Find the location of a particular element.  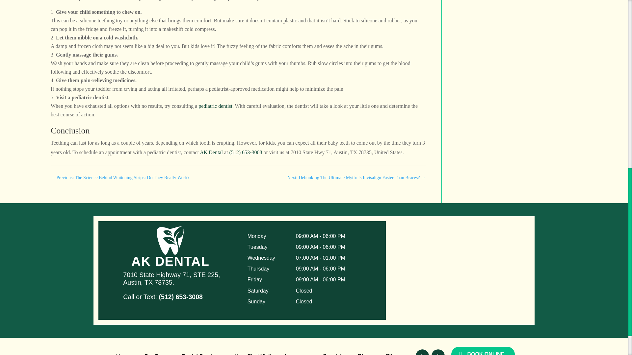

Blogs is located at coordinates (365, 354).